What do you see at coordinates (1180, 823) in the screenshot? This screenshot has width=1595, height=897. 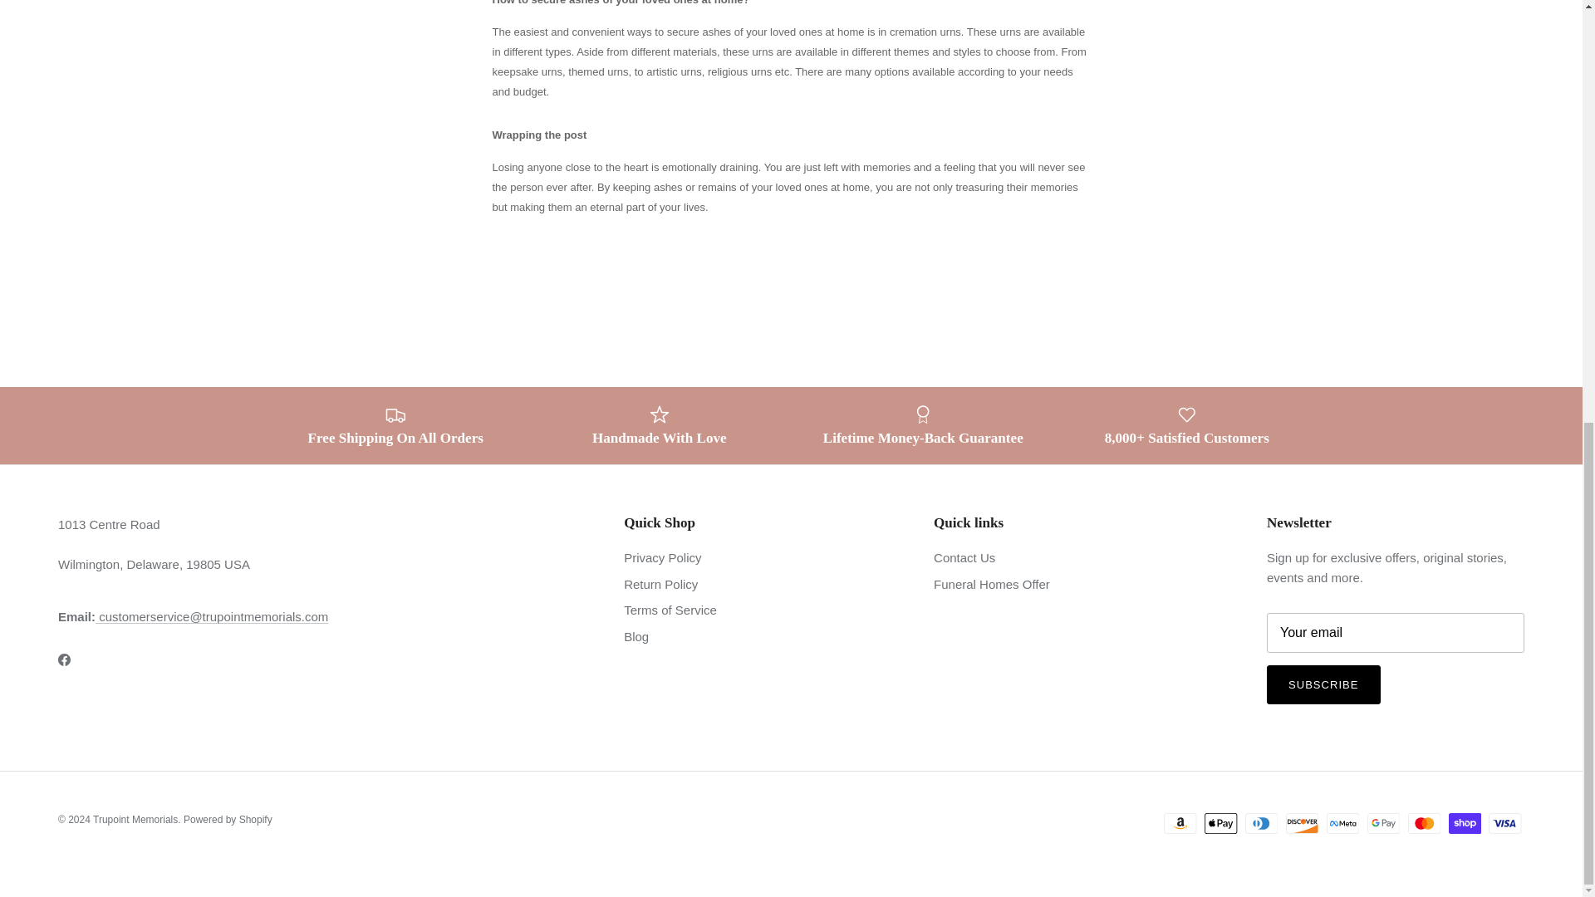 I see `Amazon` at bounding box center [1180, 823].